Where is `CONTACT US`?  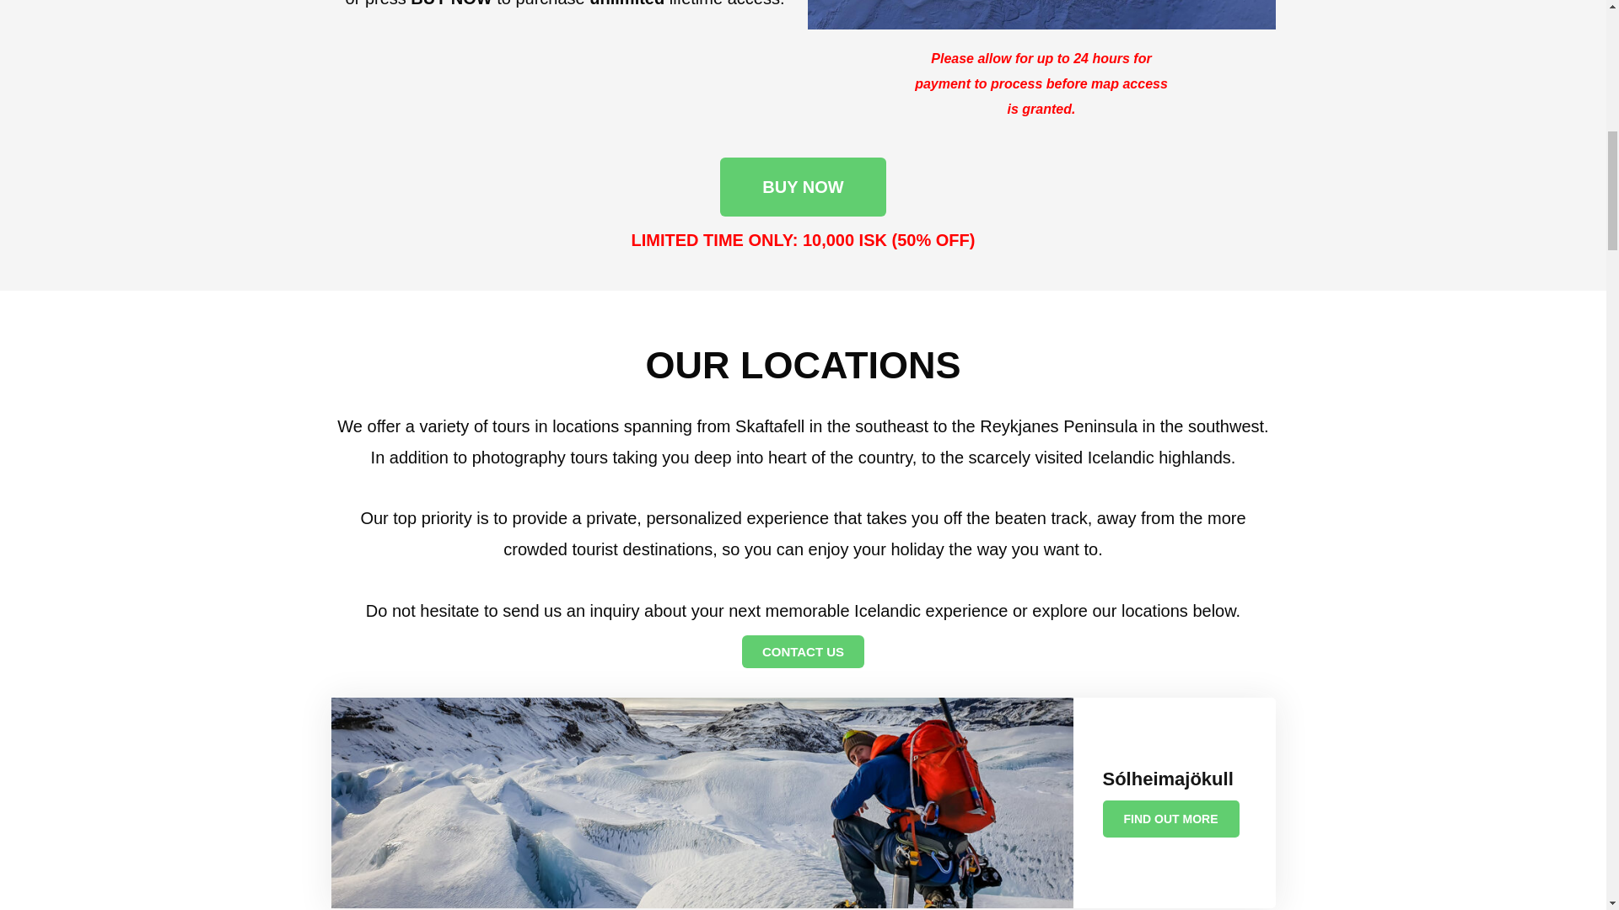 CONTACT US is located at coordinates (803, 650).